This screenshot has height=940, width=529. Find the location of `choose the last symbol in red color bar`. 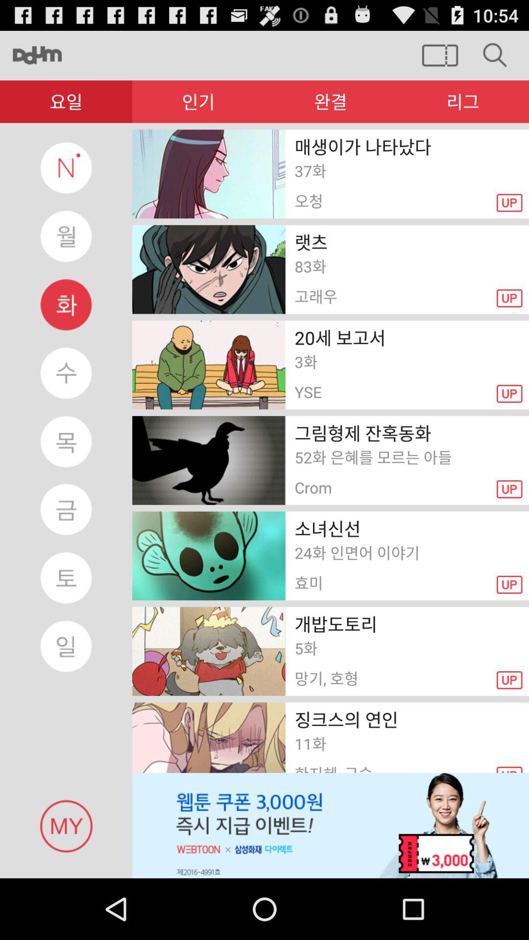

choose the last symbol in red color bar is located at coordinates (463, 101).